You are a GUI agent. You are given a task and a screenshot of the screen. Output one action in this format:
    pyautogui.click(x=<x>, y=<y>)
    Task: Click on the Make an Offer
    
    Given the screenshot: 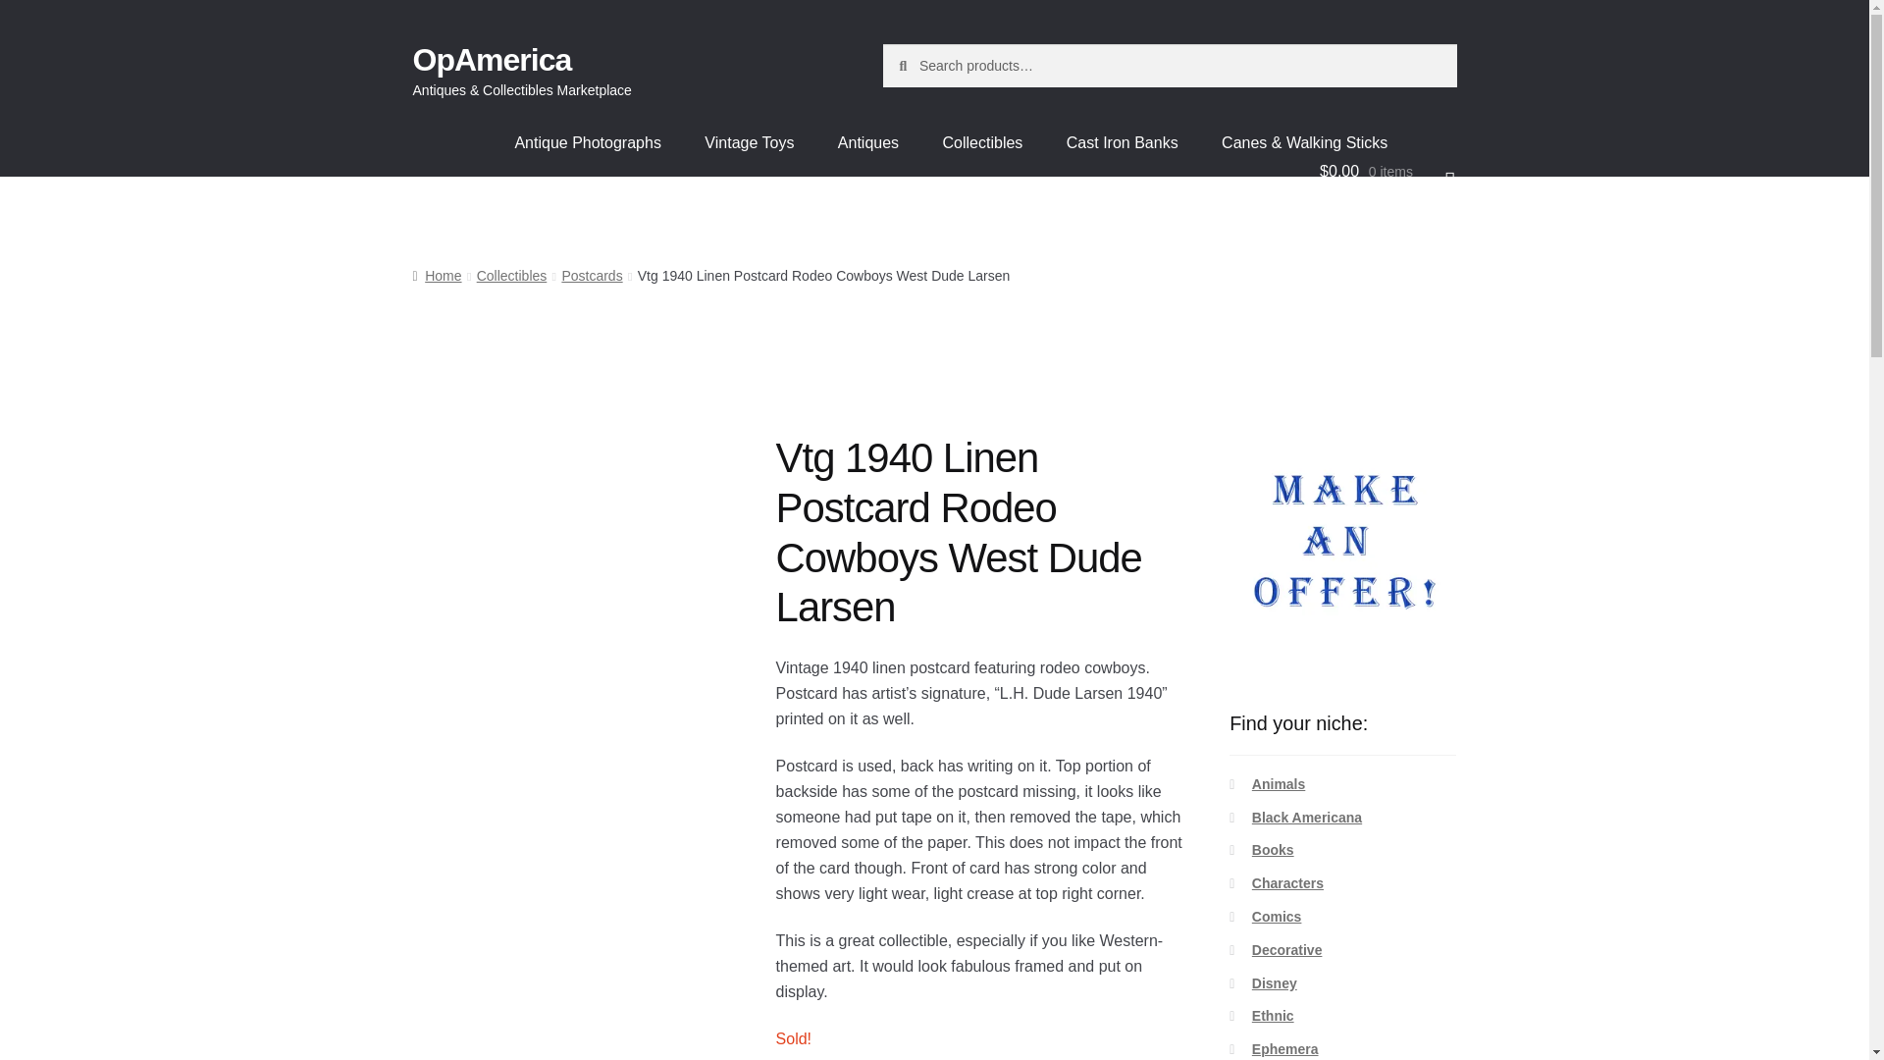 What is the action you would take?
    pyautogui.click(x=1342, y=546)
    